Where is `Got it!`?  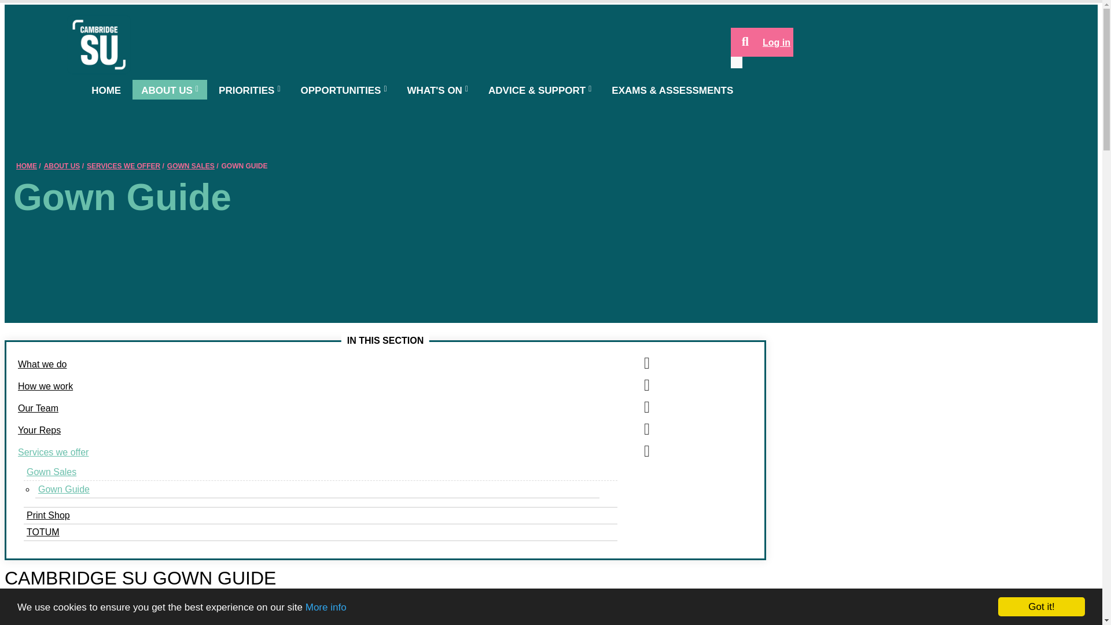 Got it! is located at coordinates (1042, 606).